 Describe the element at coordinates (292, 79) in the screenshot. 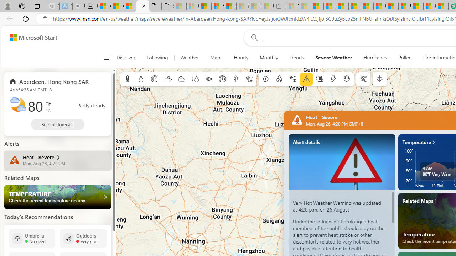

I see `Winter weather` at that location.